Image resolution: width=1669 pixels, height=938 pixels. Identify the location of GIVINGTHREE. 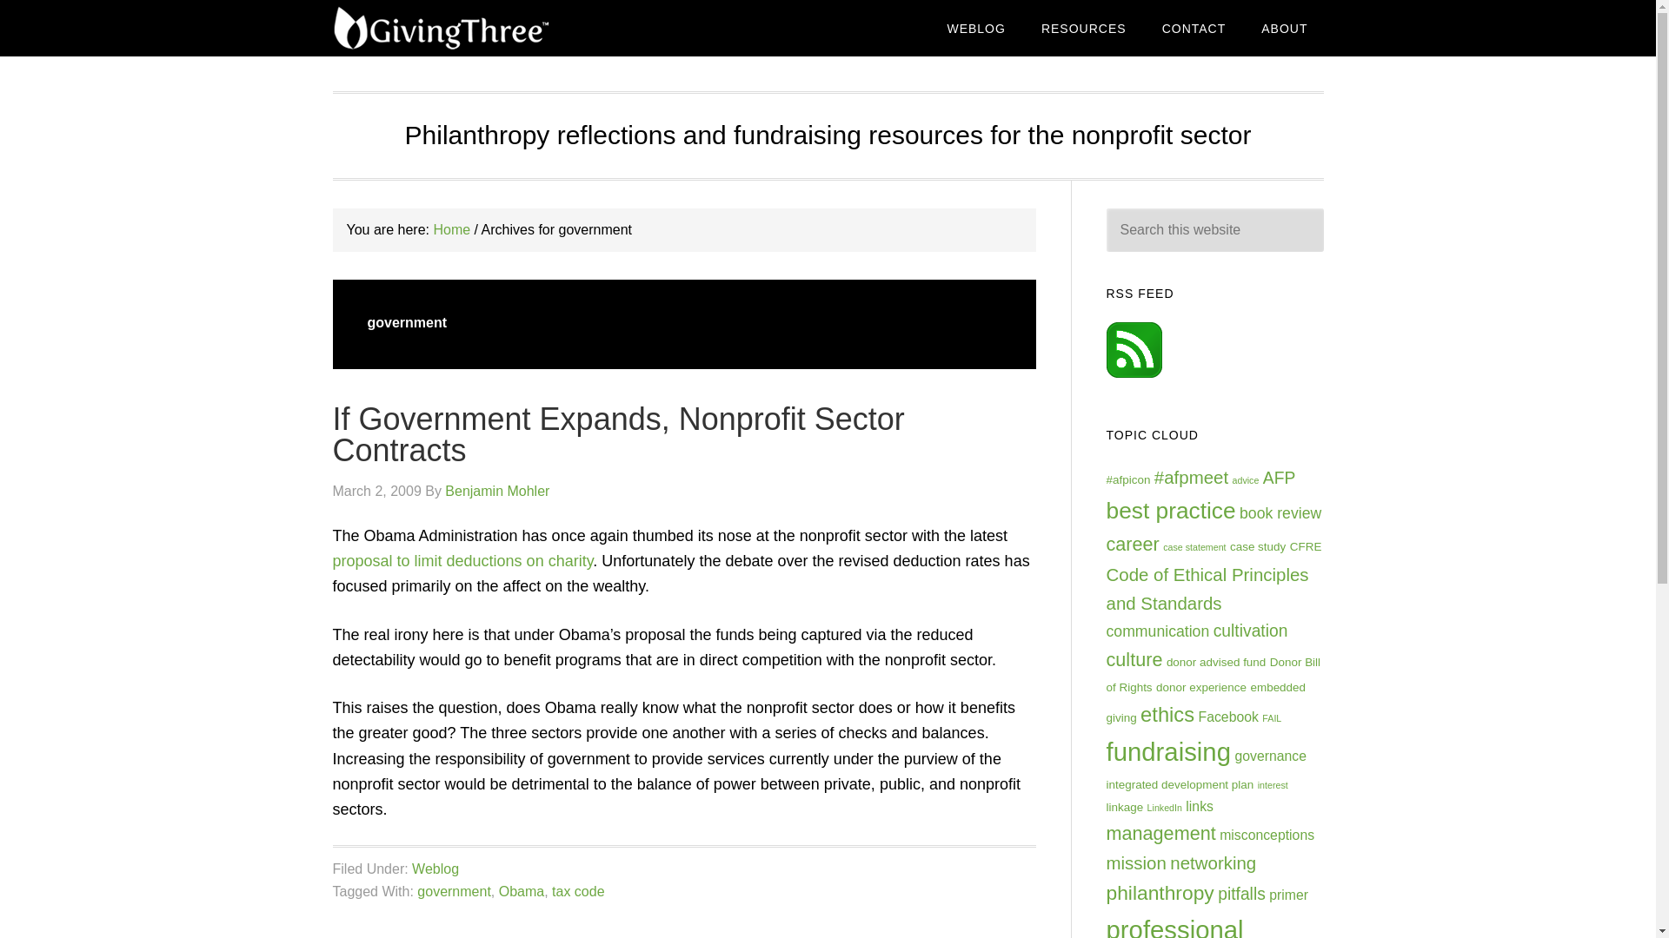
(471, 28).